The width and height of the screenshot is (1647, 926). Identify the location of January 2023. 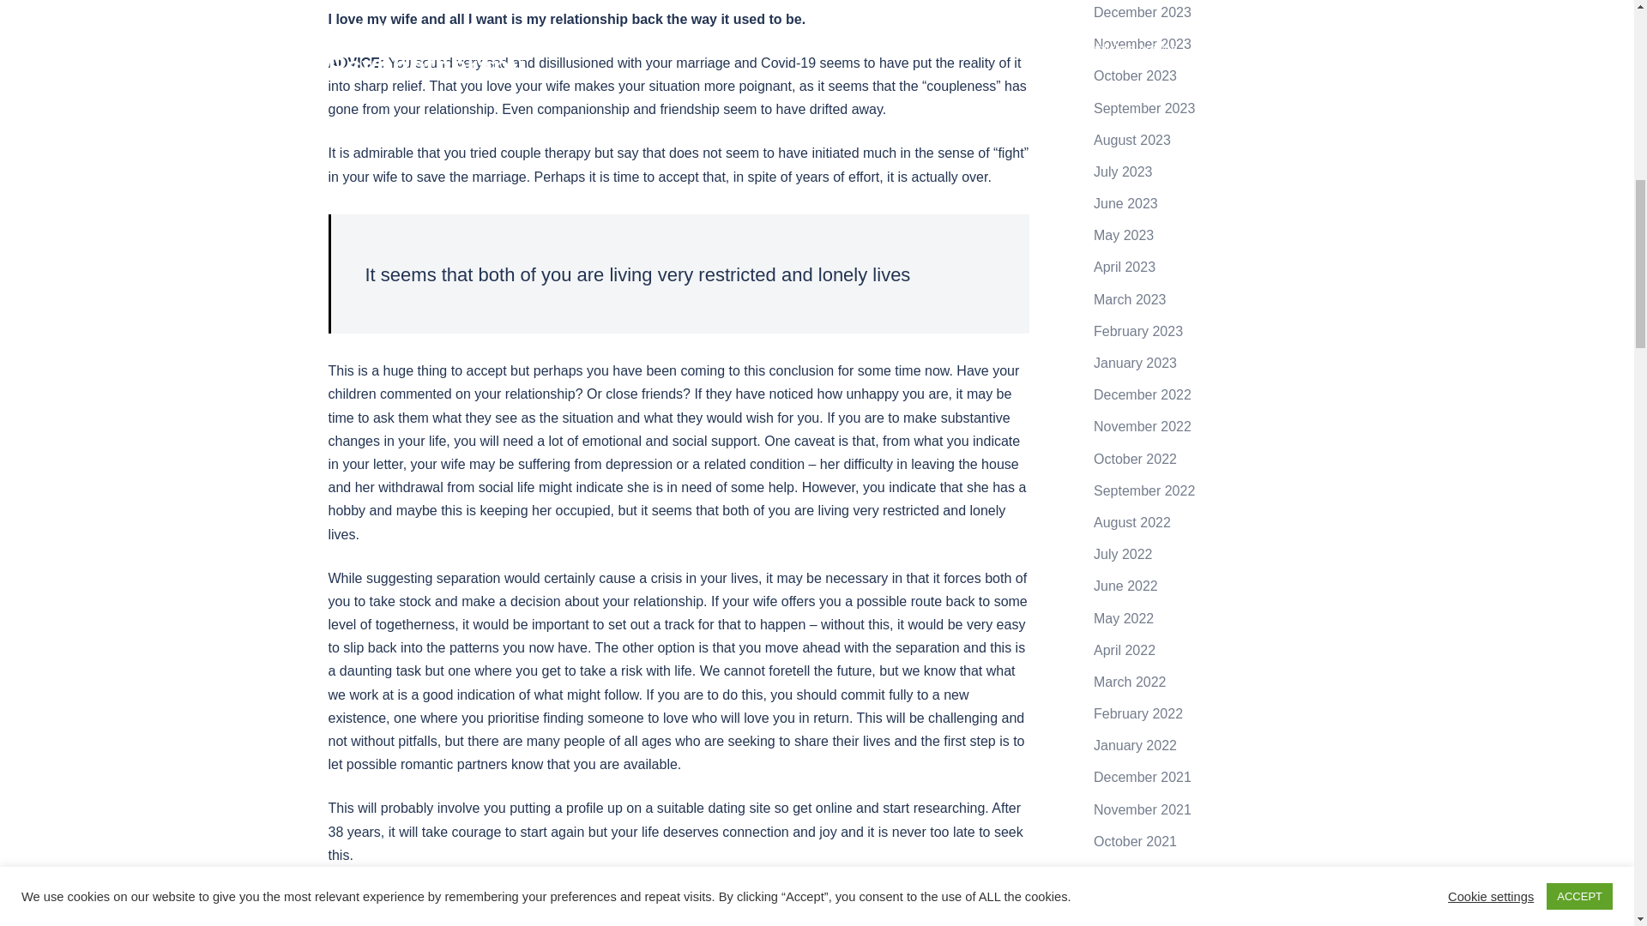
(1135, 363).